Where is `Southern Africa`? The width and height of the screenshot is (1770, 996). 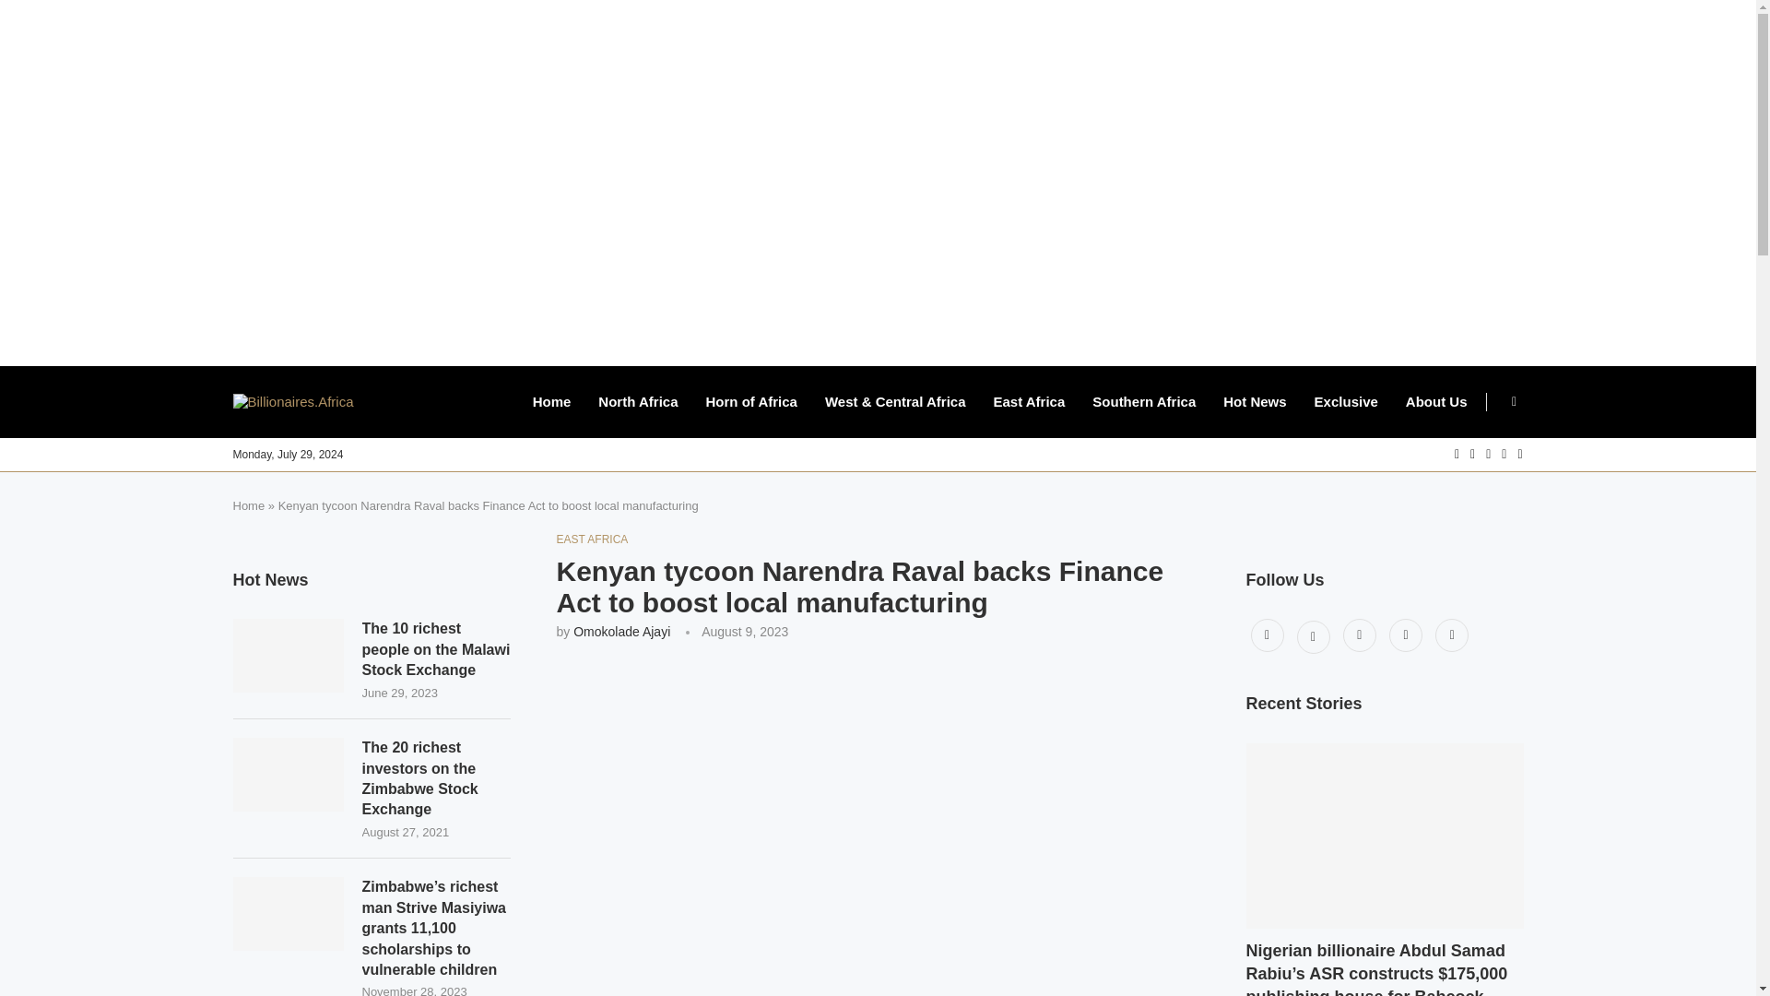 Southern Africa is located at coordinates (1143, 402).